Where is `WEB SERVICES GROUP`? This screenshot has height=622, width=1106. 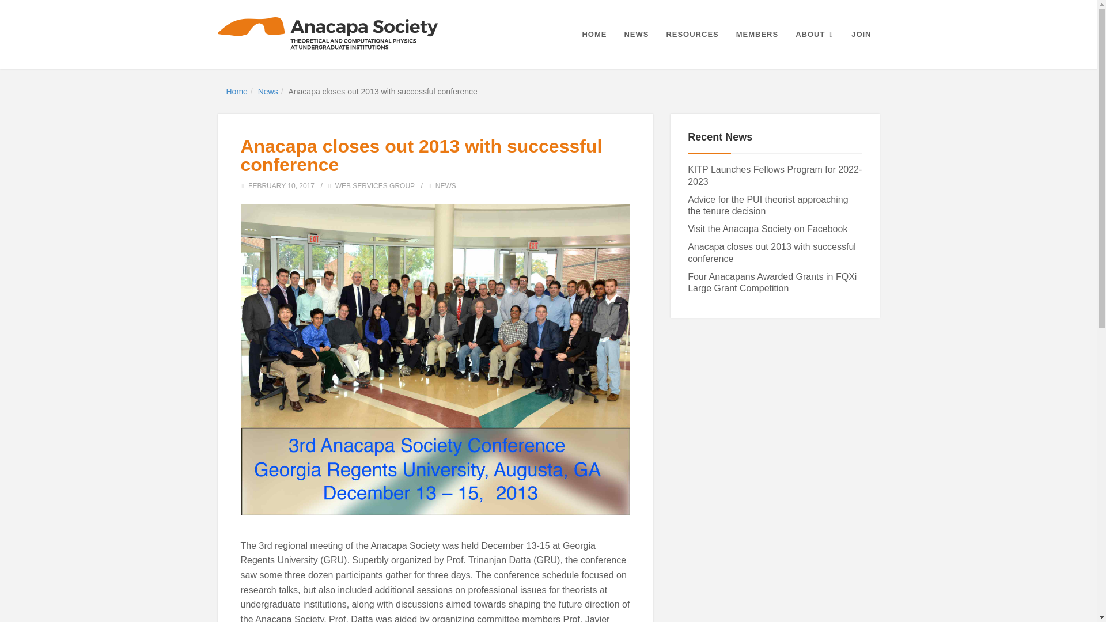 WEB SERVICES GROUP is located at coordinates (374, 186).